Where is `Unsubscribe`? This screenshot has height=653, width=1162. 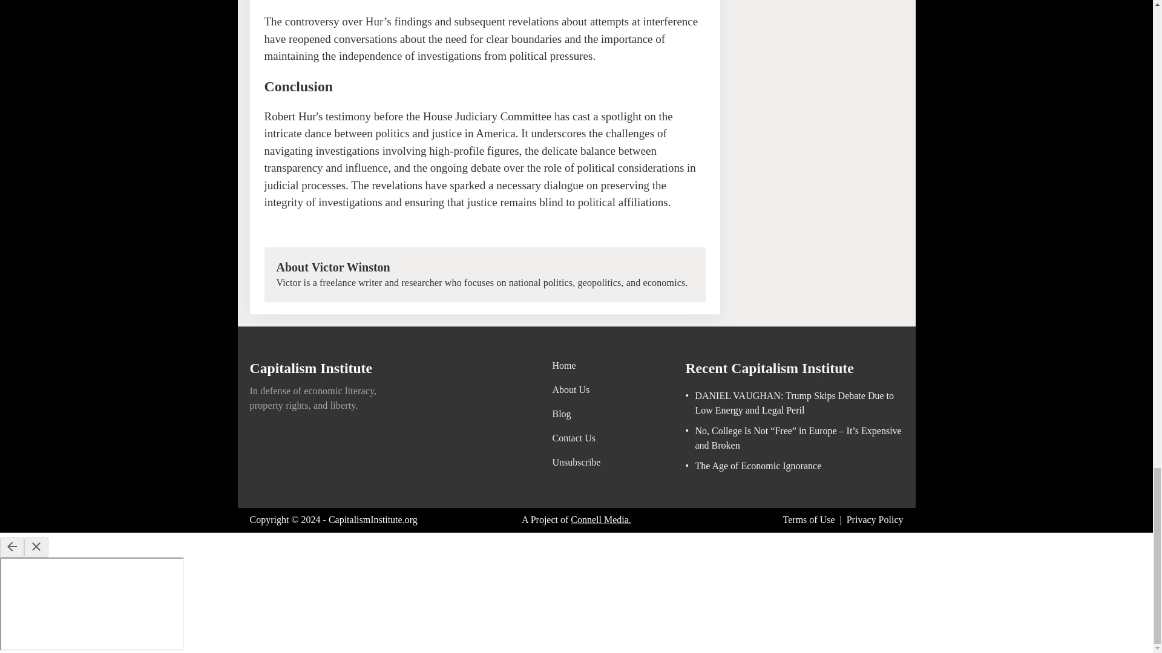 Unsubscribe is located at coordinates (576, 462).